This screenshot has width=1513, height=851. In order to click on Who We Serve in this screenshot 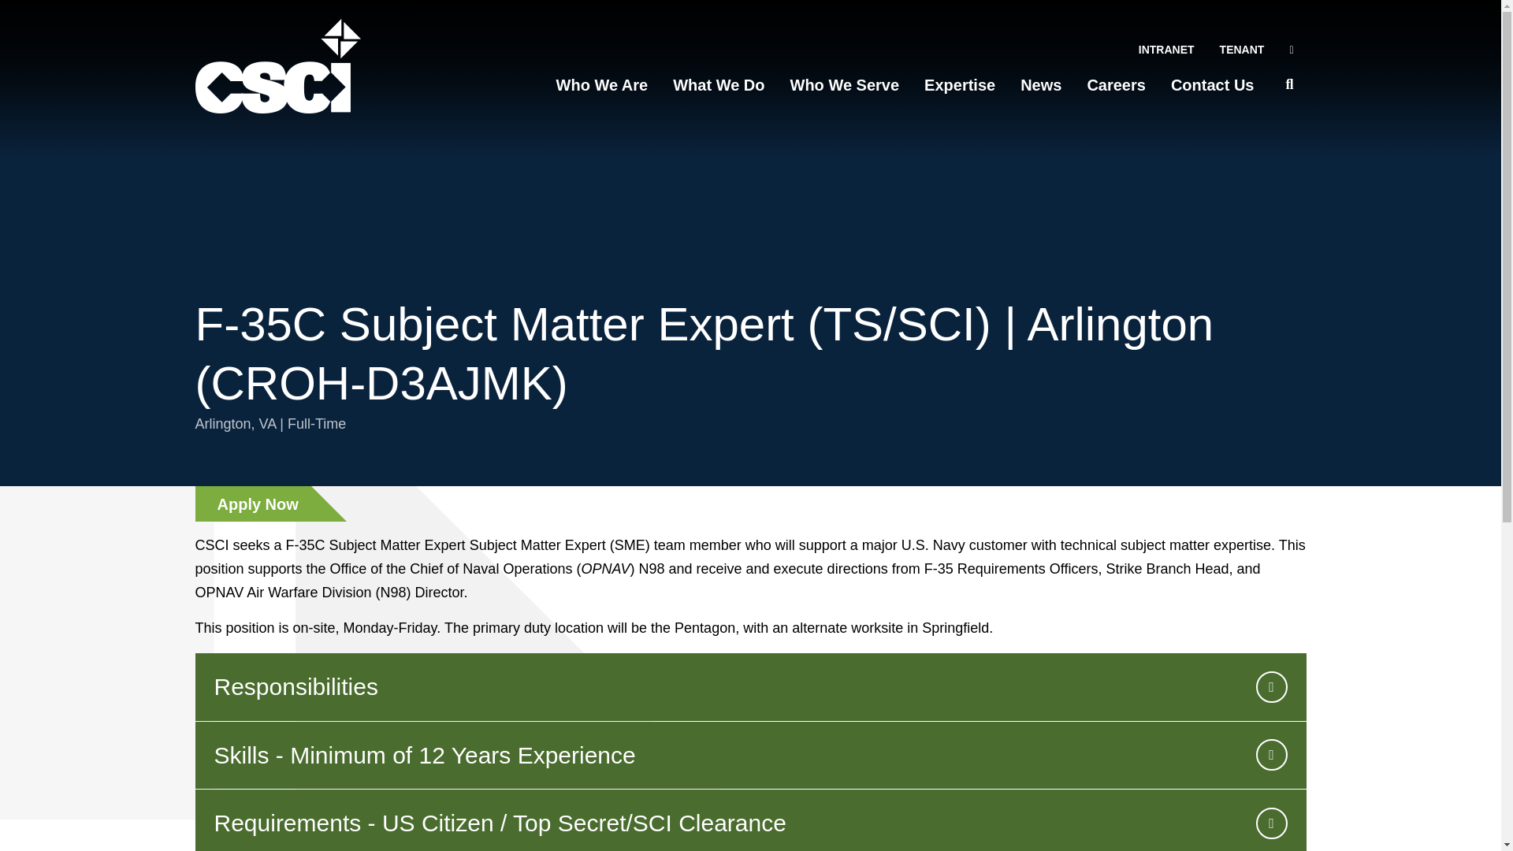, I will do `click(845, 85)`.